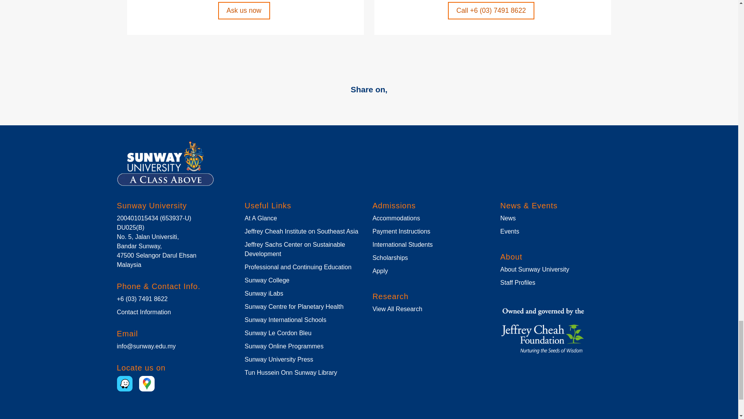 The height and width of the screenshot is (419, 744). I want to click on Share to Linkedin, so click(360, 105).